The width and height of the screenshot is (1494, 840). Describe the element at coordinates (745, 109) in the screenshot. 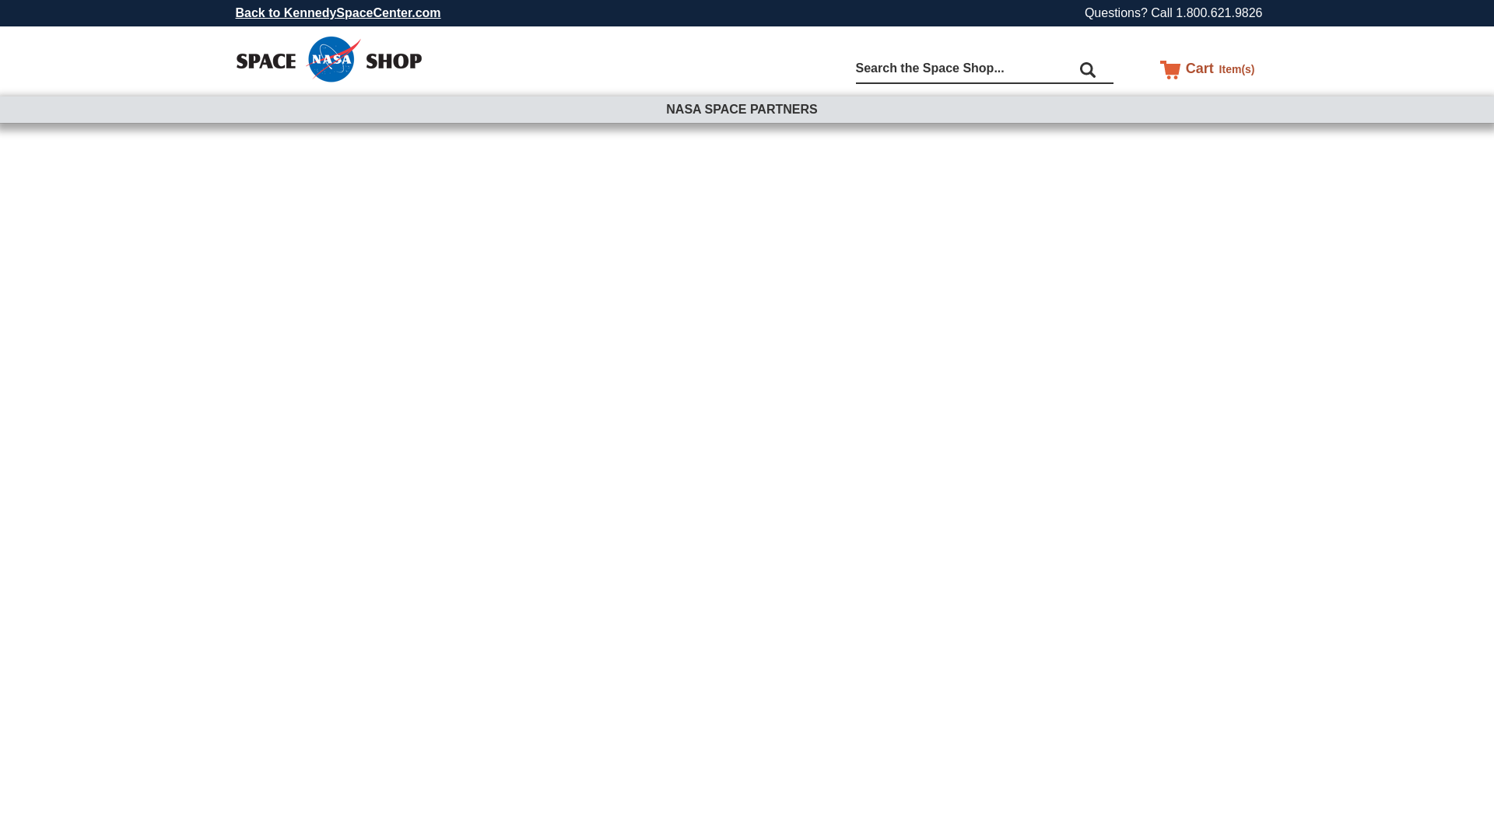

I see `NASA SPACE PARTNERS` at that location.